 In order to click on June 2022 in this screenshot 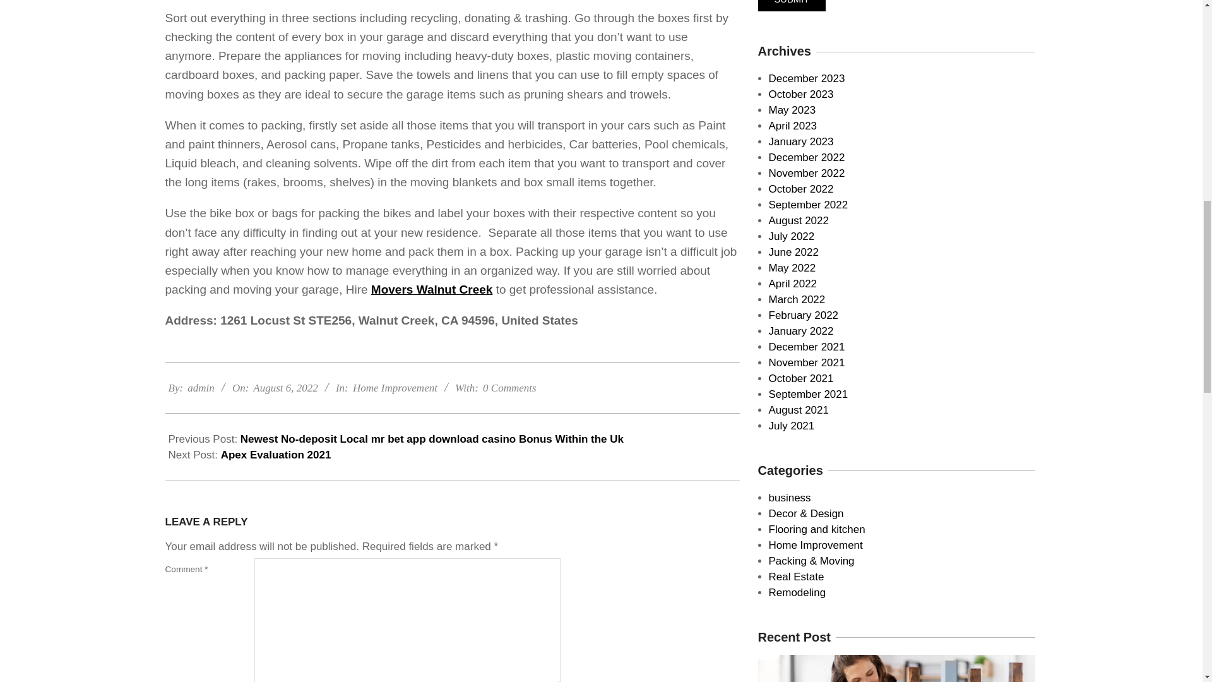, I will do `click(793, 252)`.